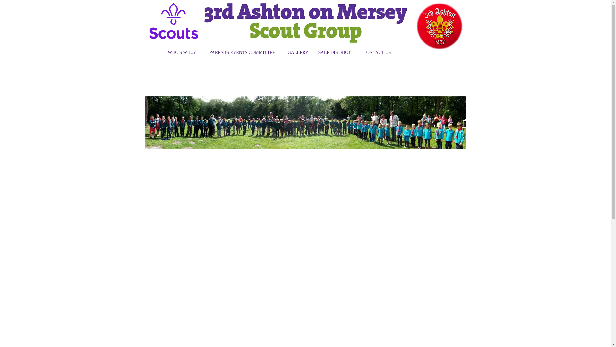 The width and height of the screenshot is (616, 347). What do you see at coordinates (377, 53) in the screenshot?
I see `CONTACT US` at bounding box center [377, 53].